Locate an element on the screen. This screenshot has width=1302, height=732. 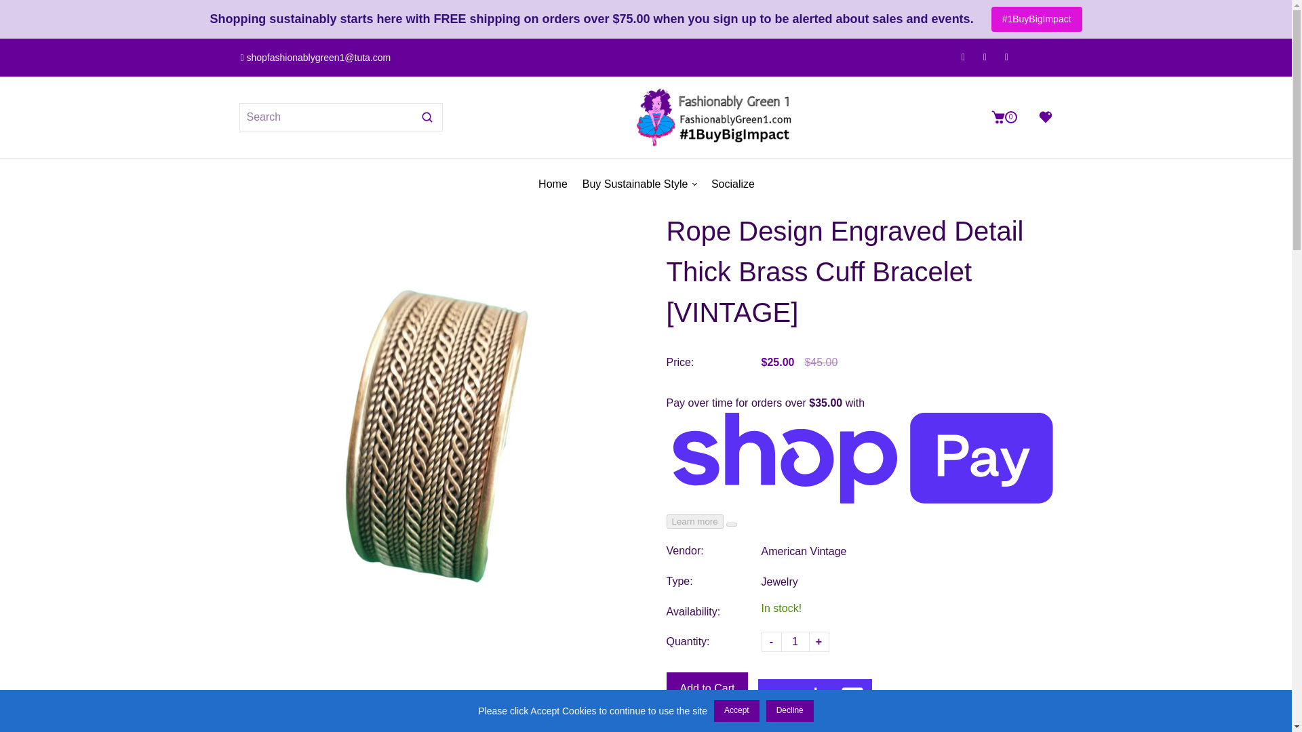
1 is located at coordinates (803, 552).